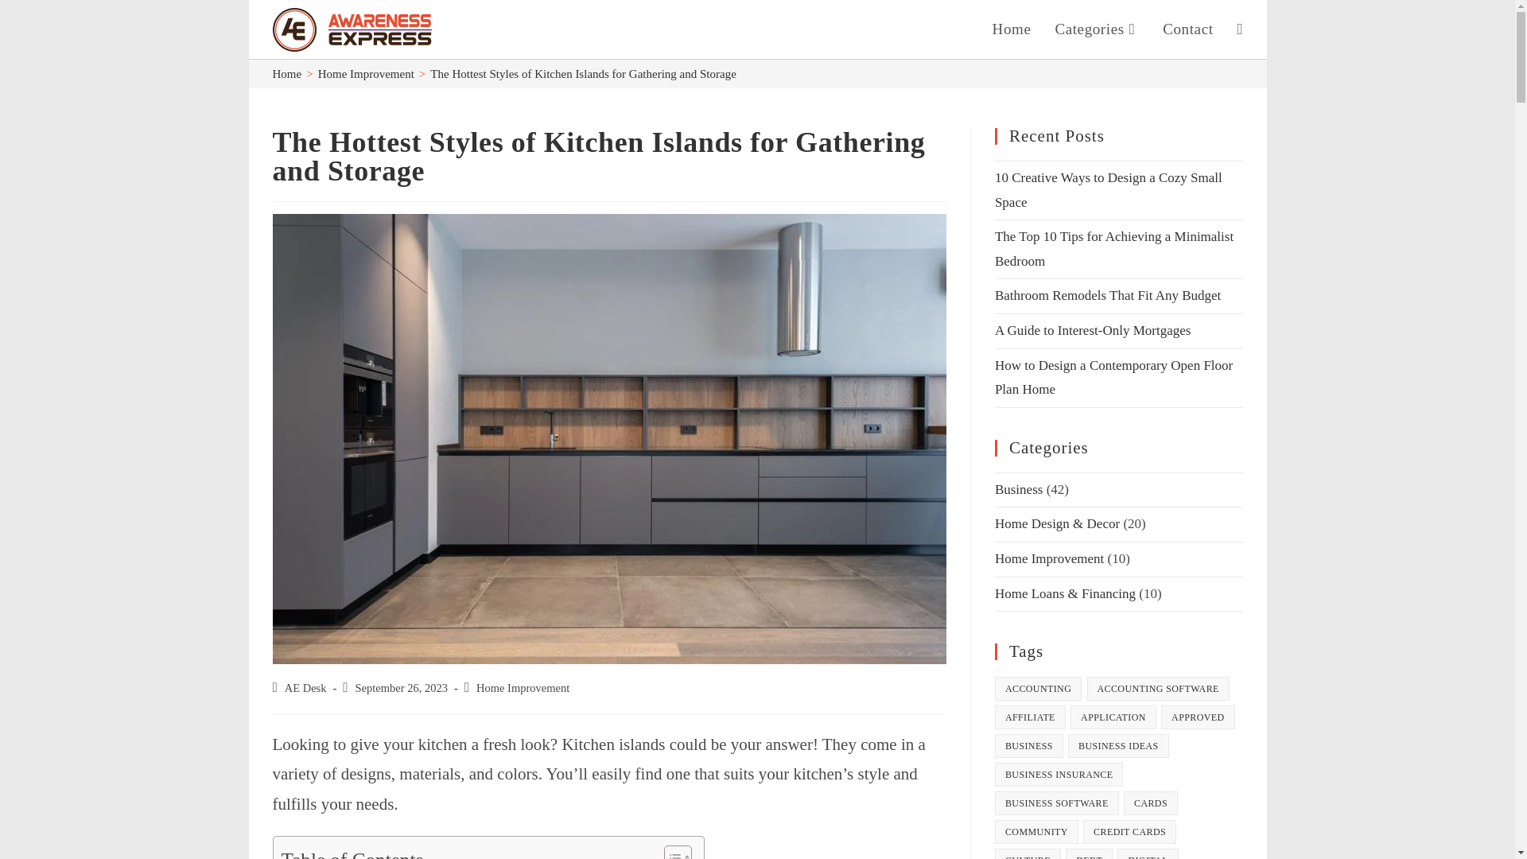 The width and height of the screenshot is (1527, 859). What do you see at coordinates (286, 74) in the screenshot?
I see `Home` at bounding box center [286, 74].